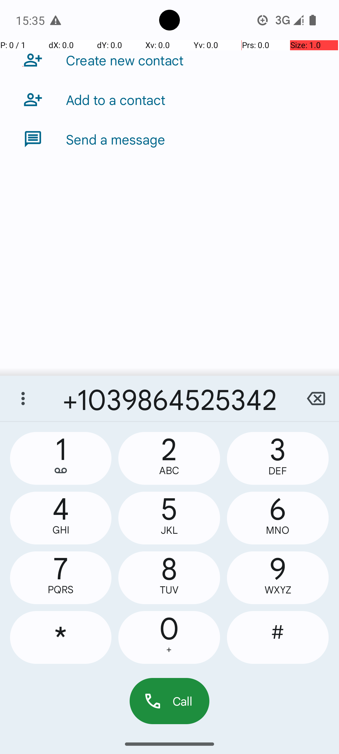 This screenshot has width=339, height=754. Describe the element at coordinates (116, 100) in the screenshot. I see `Add to a contact` at that location.